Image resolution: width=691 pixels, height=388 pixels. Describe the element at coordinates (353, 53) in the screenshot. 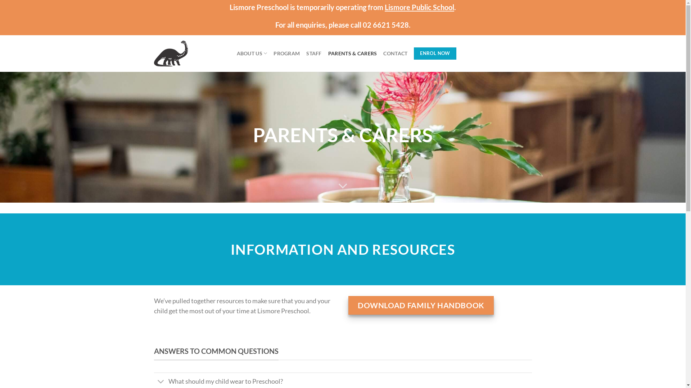

I see `PARENTS & CARERS` at that location.